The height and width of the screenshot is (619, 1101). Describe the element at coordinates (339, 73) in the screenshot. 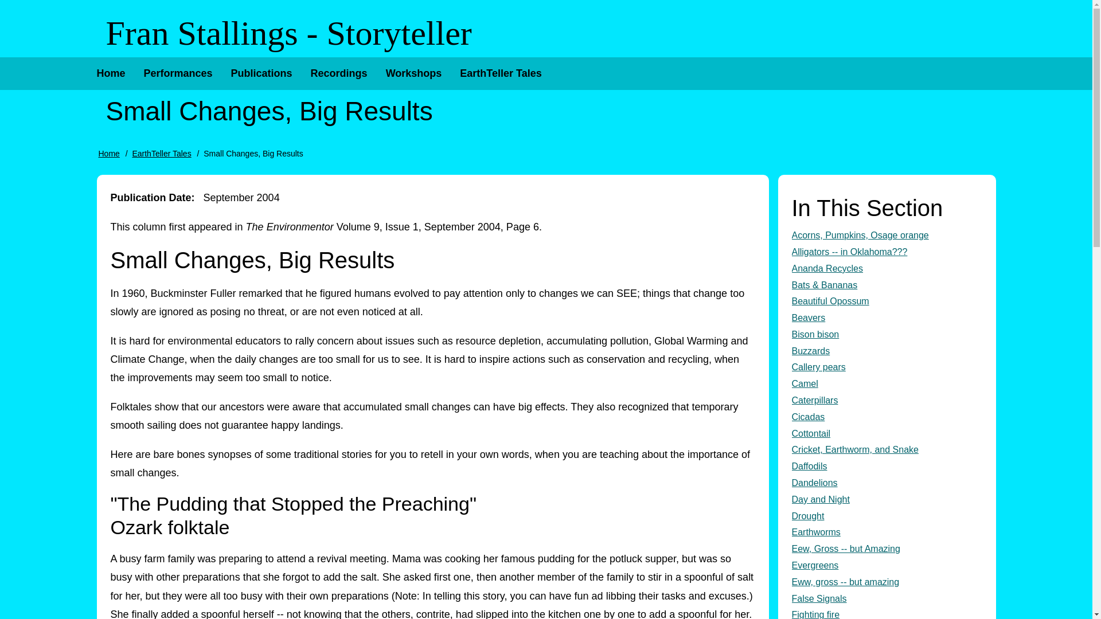

I see `Recordings` at that location.